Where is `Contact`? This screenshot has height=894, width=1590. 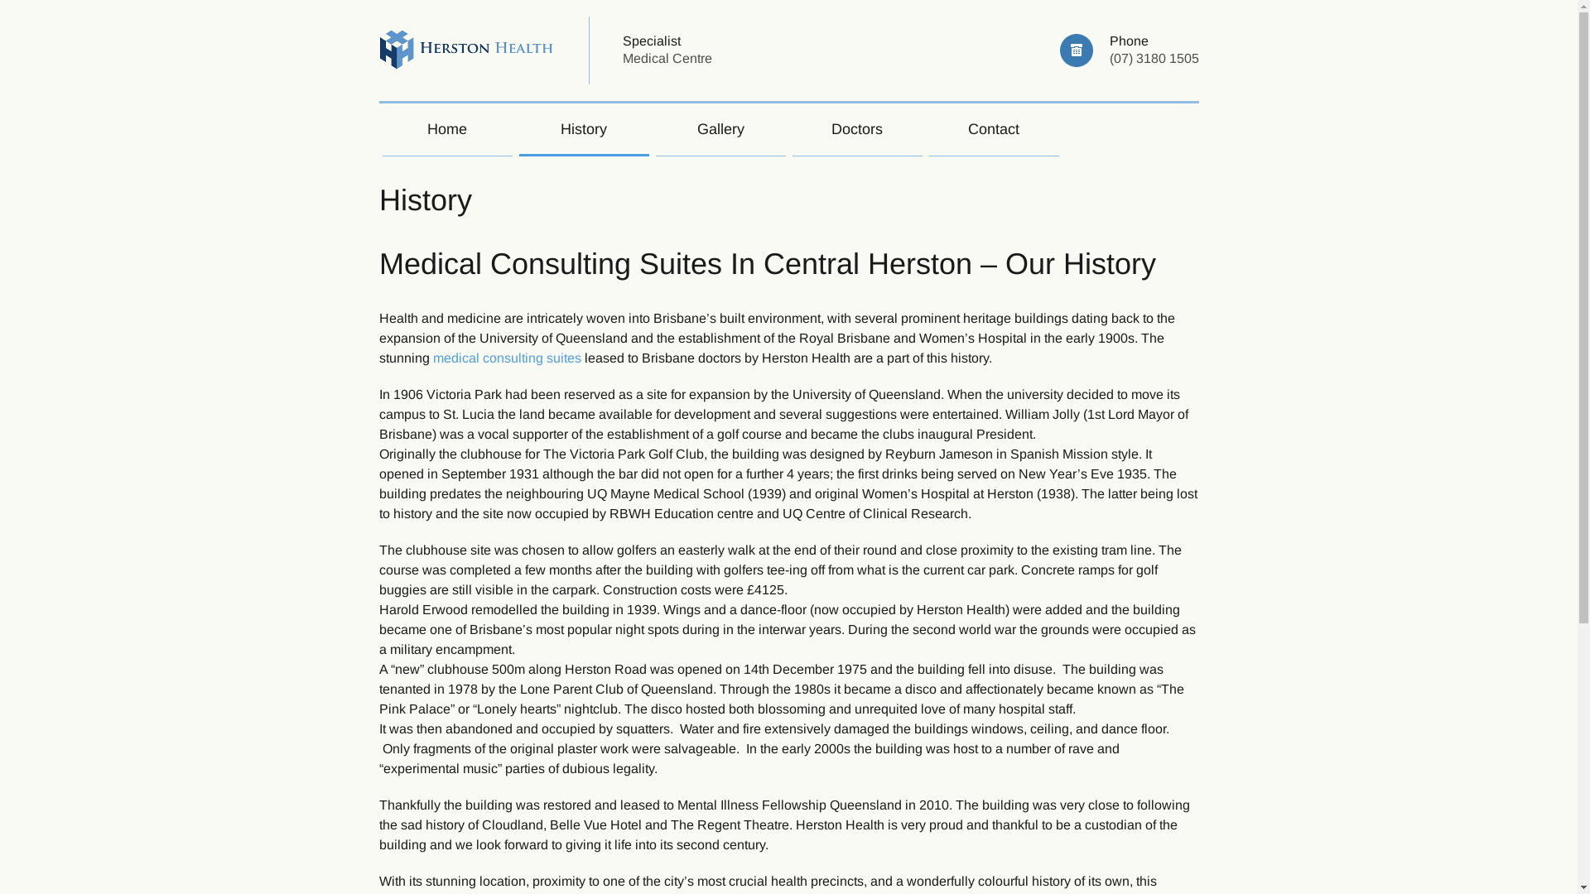
Contact is located at coordinates (994, 130).